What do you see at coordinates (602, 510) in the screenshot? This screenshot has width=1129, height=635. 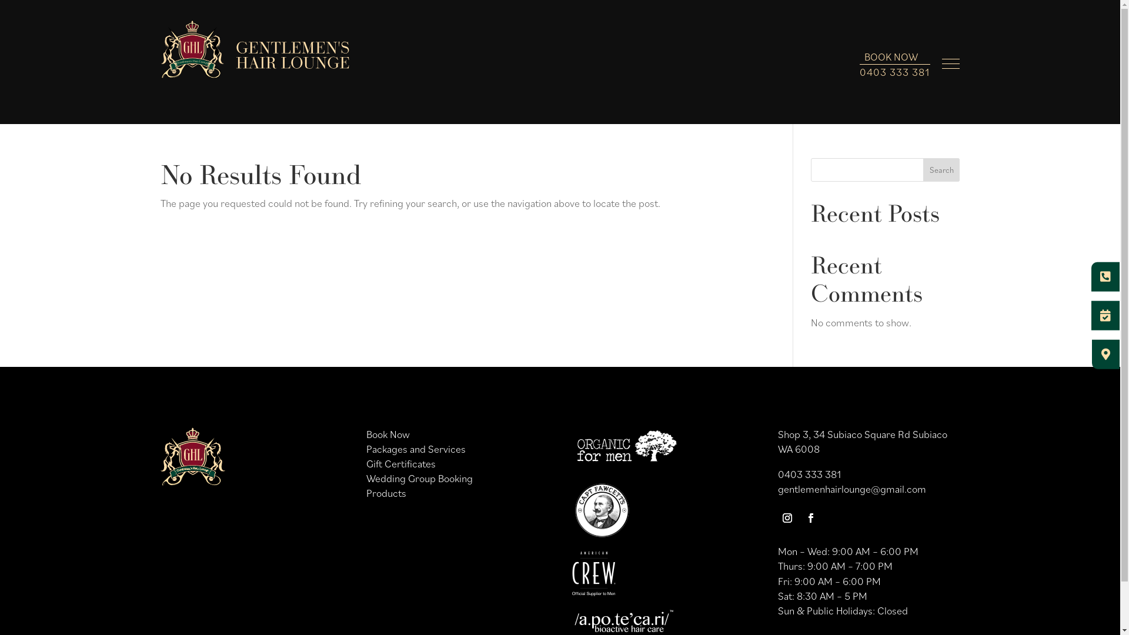 I see `Asset 4` at bounding box center [602, 510].